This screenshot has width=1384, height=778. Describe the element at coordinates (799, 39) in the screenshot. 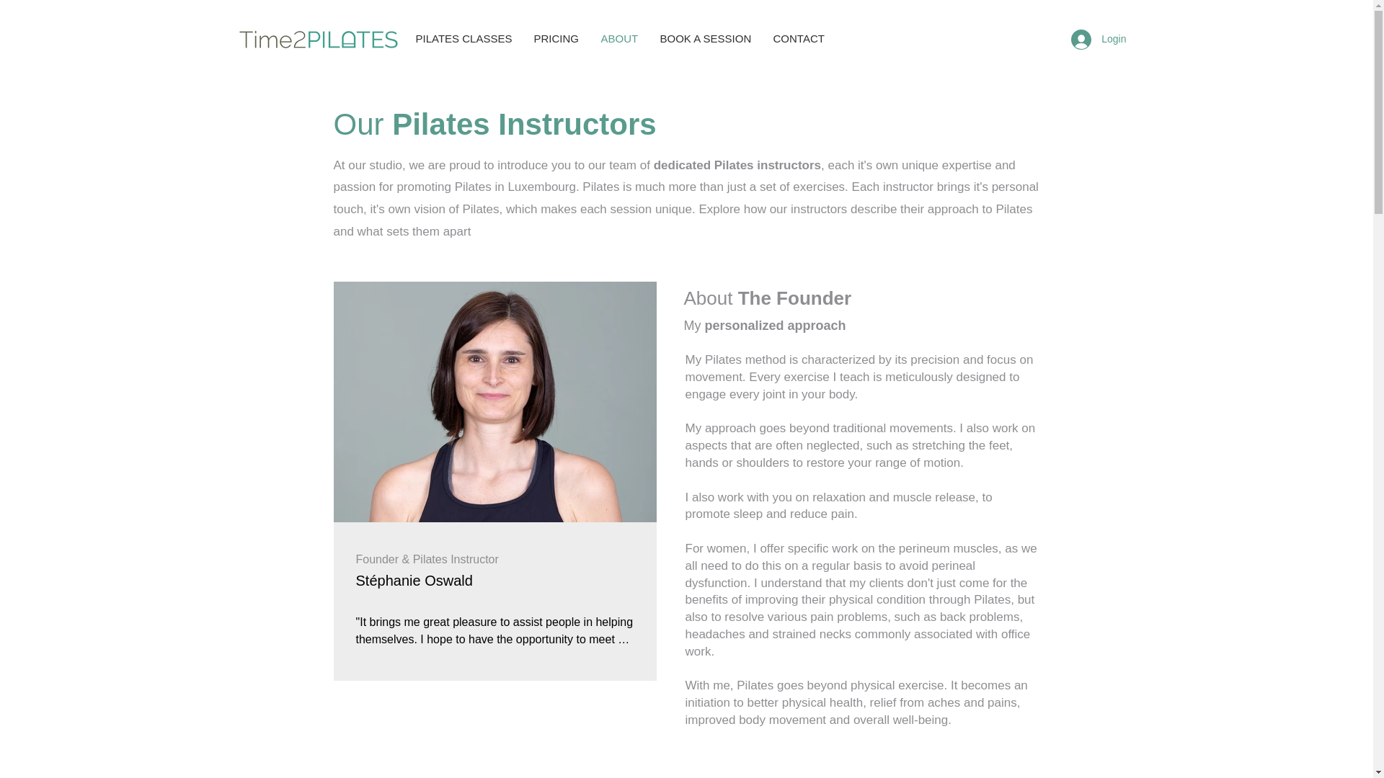

I see `CONTACT` at that location.